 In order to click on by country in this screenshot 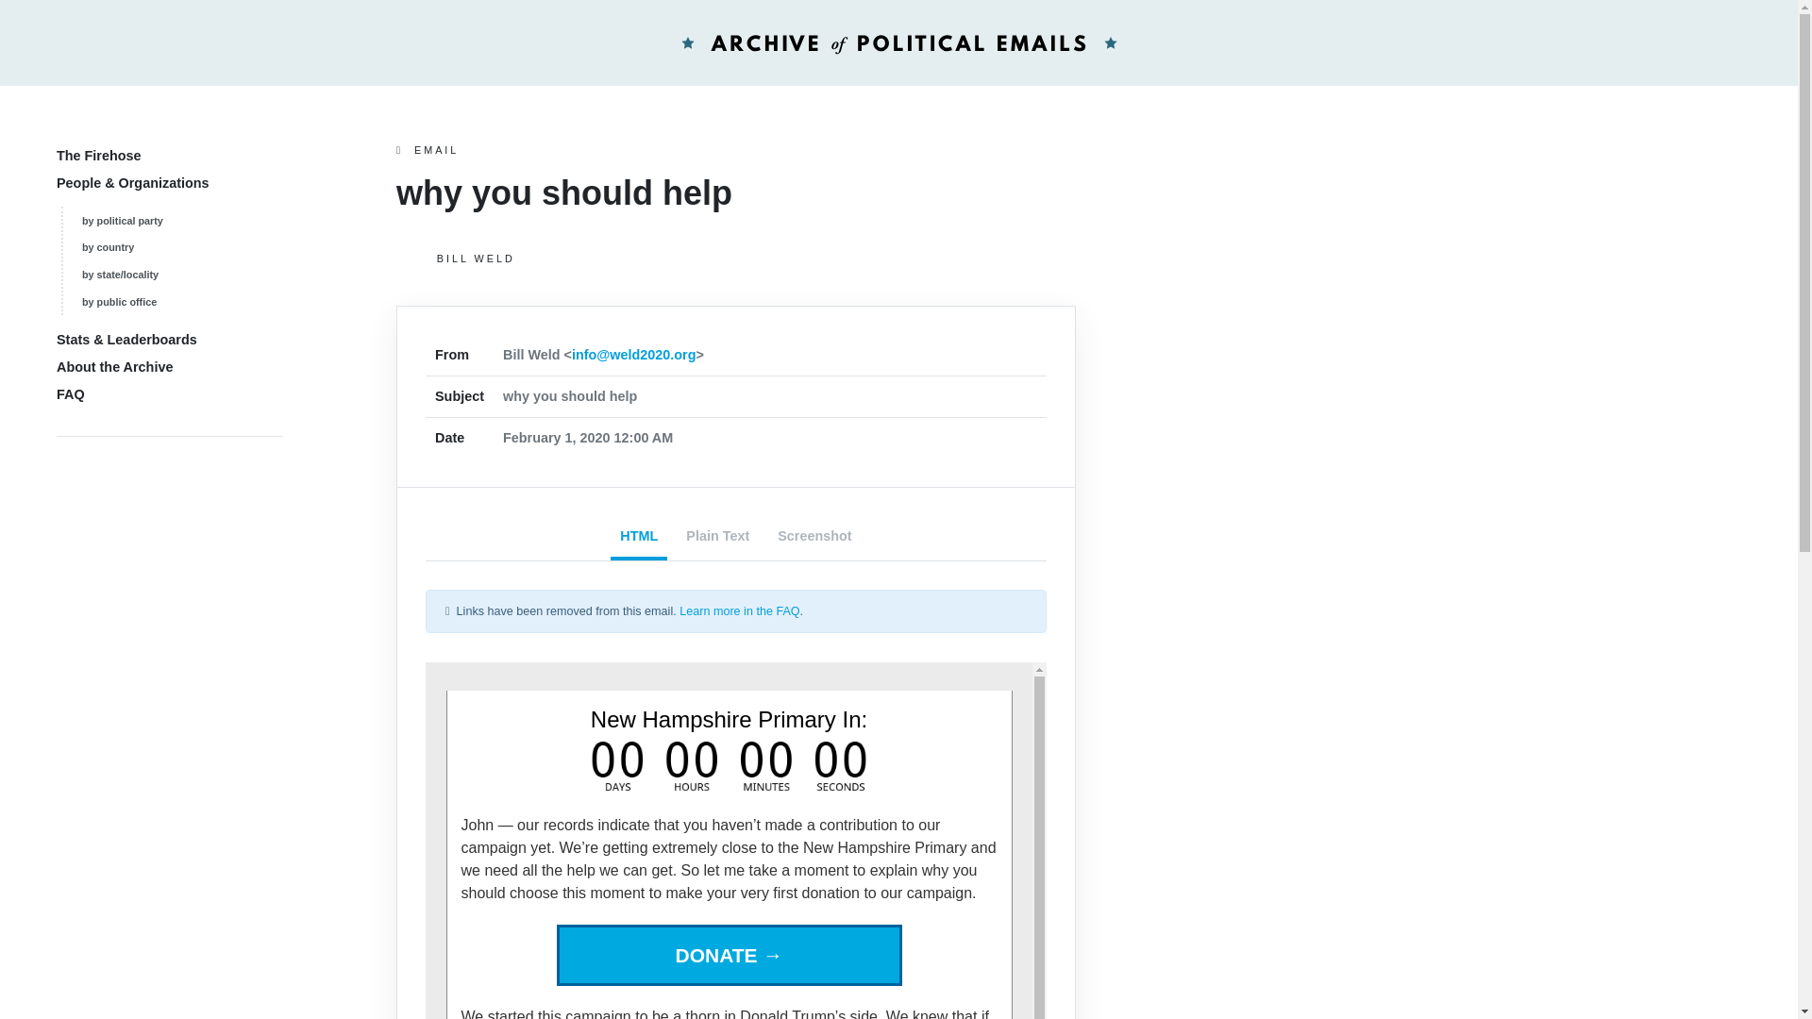, I will do `click(108, 246)`.